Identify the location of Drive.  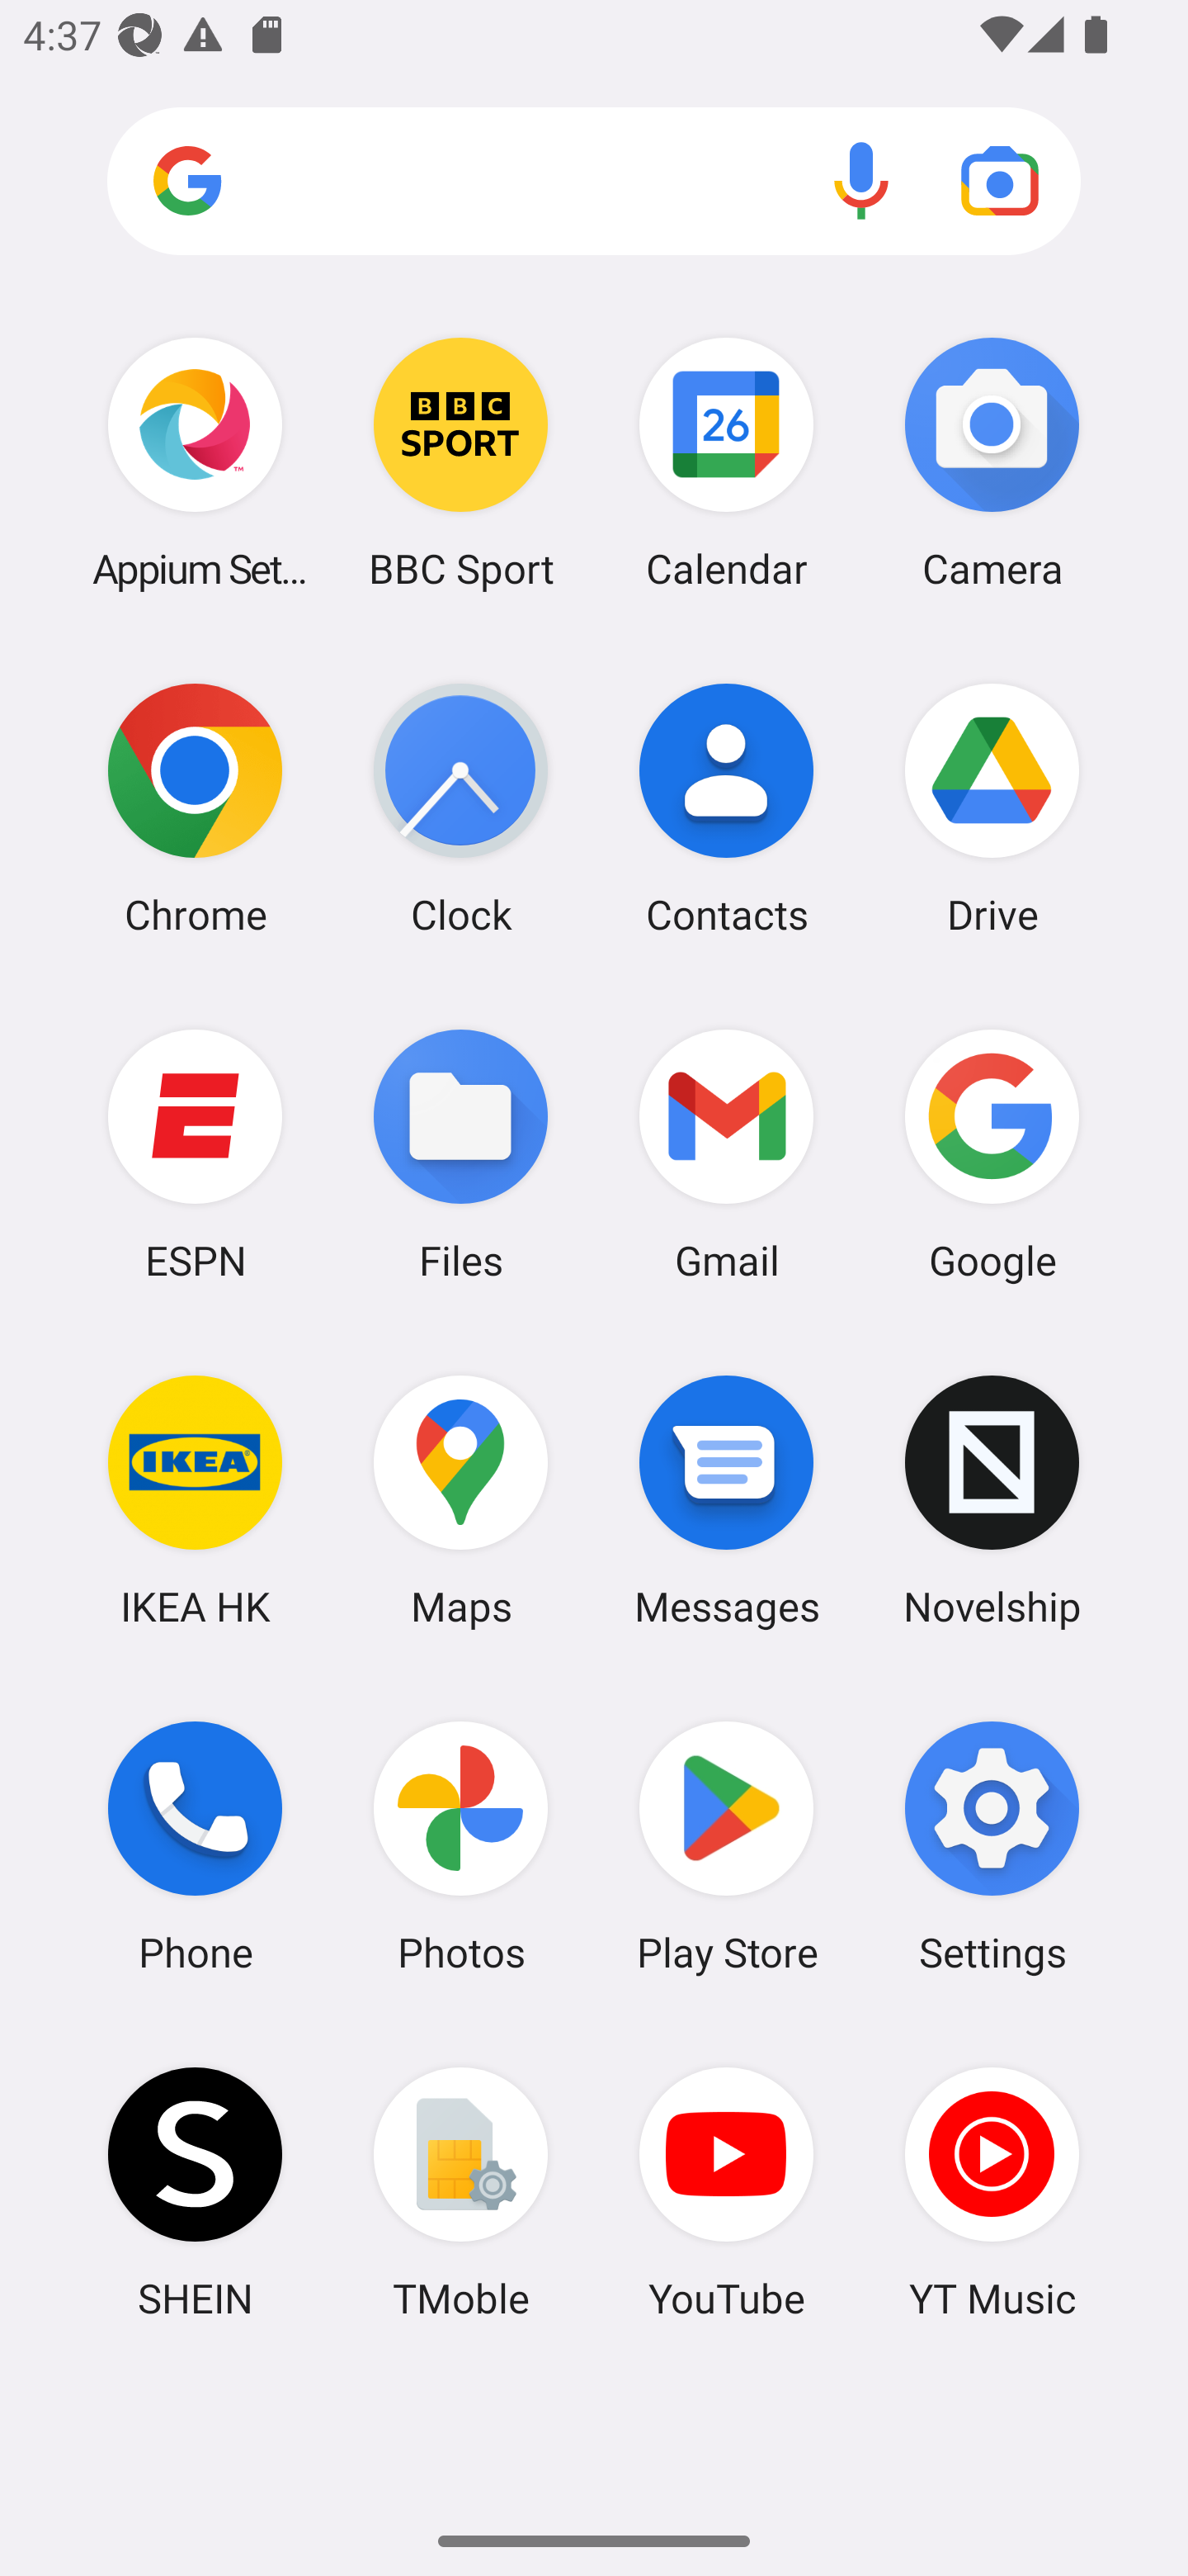
(992, 808).